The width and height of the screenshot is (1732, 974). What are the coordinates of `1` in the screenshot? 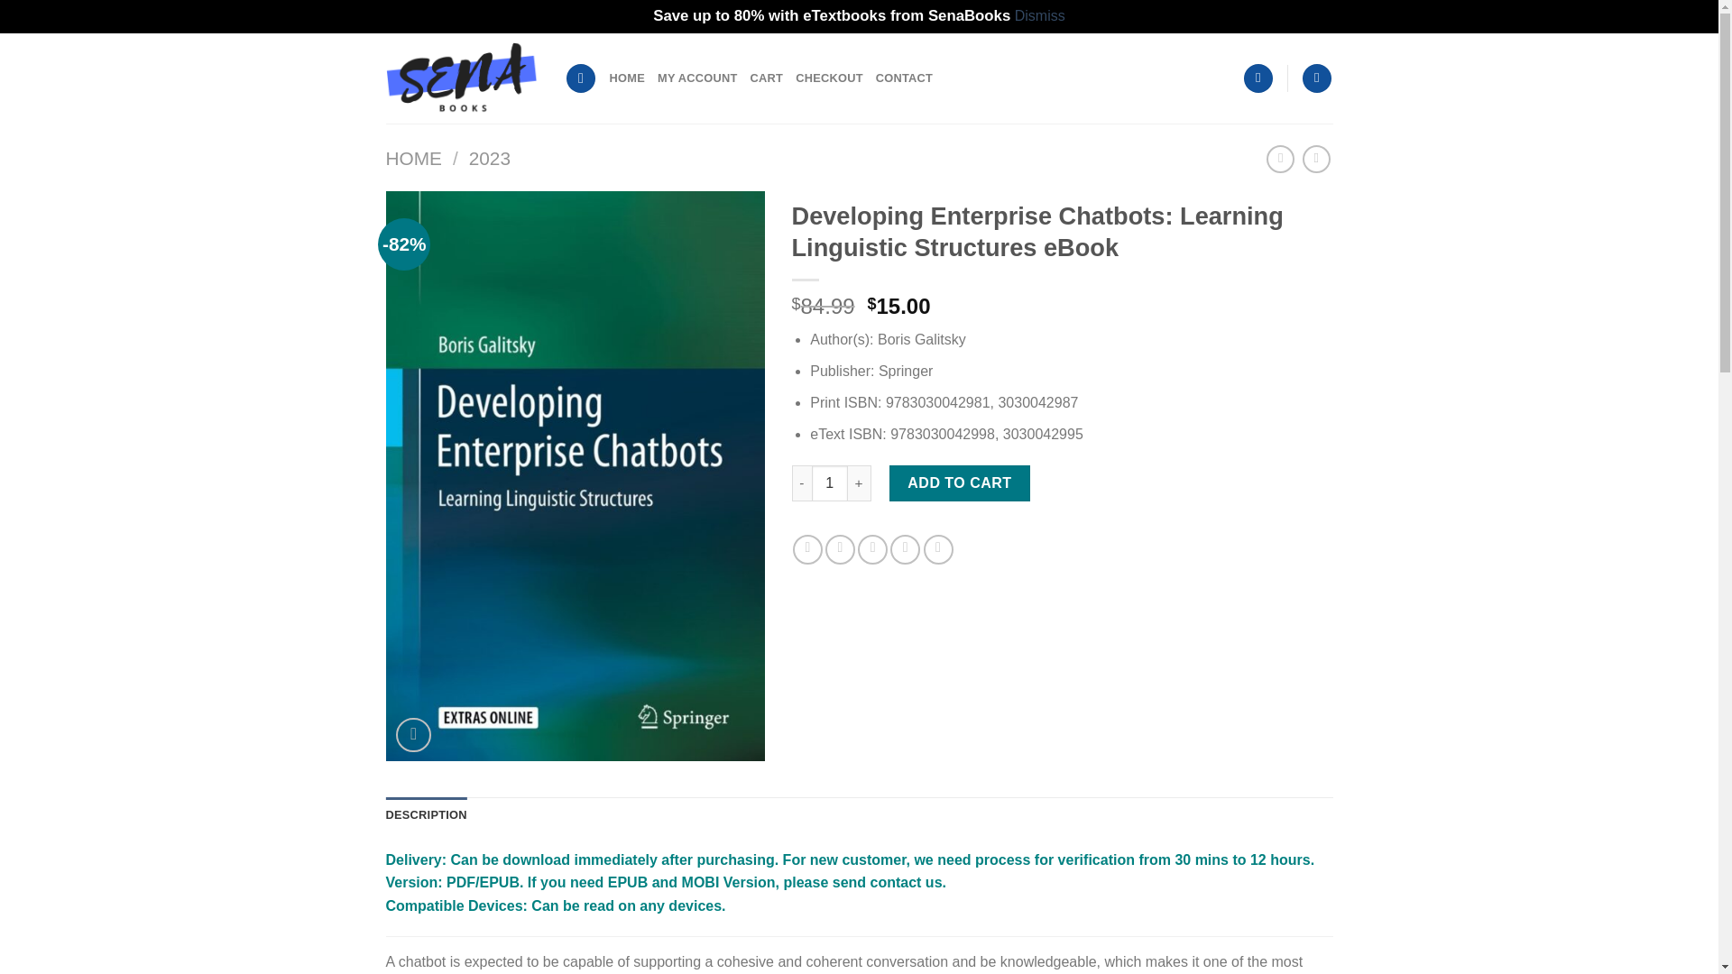 It's located at (830, 483).